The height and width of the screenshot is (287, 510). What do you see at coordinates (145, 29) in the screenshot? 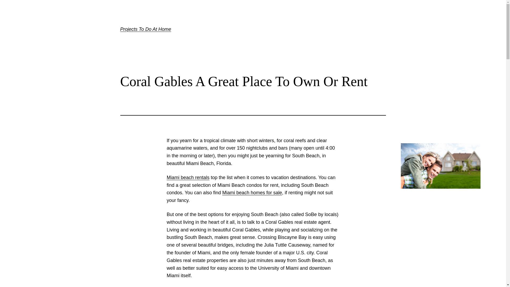
I see `Projects To Do At Home` at bounding box center [145, 29].